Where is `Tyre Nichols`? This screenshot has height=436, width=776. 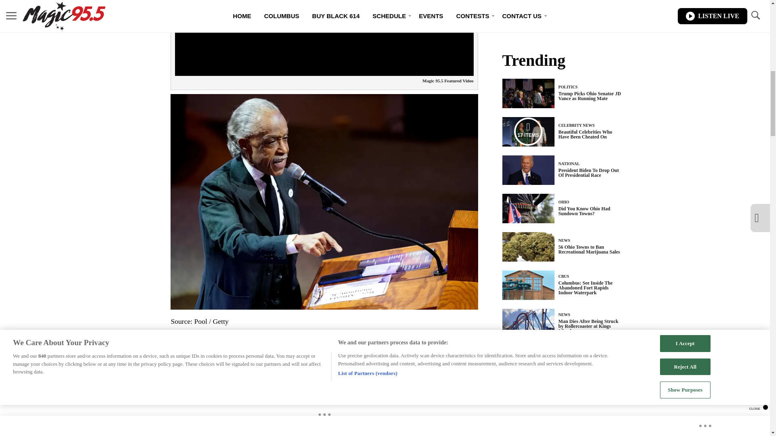
Tyre Nichols is located at coordinates (454, 344).